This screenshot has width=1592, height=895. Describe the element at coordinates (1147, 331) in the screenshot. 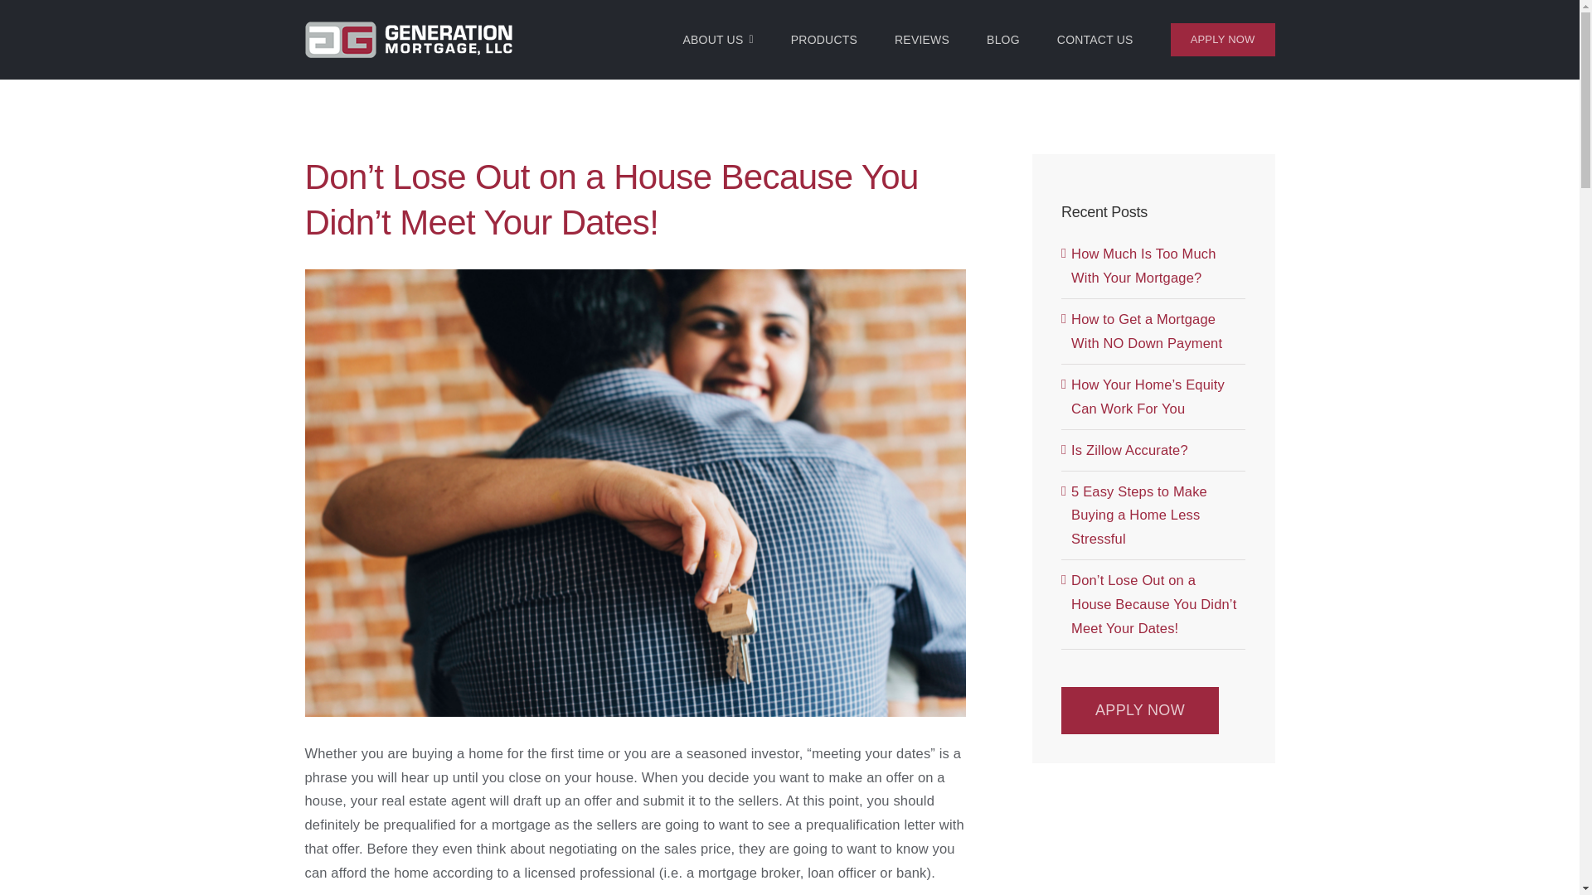

I see `How to Get a Mortgage With NO Down Payment` at that location.